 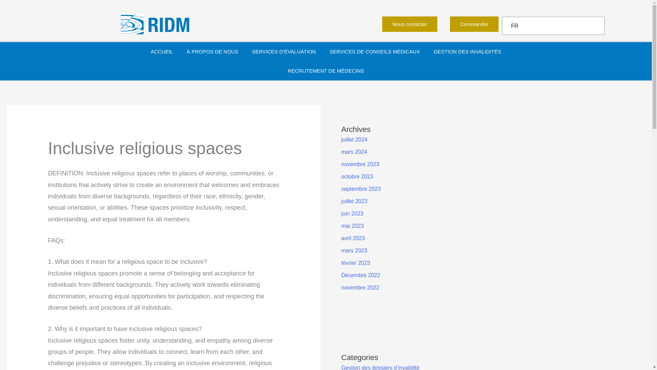 What do you see at coordinates (474, 24) in the screenshot?
I see `Commander` at bounding box center [474, 24].